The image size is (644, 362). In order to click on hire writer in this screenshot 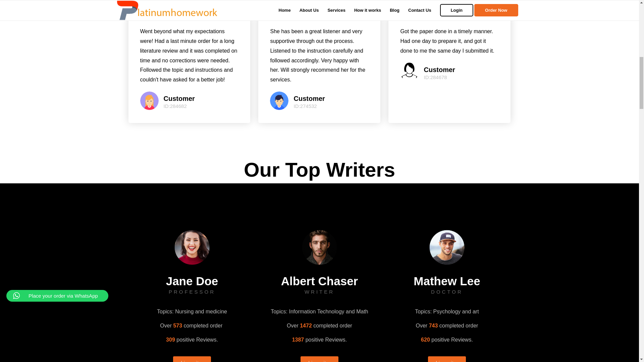, I will do `click(192, 359)`.